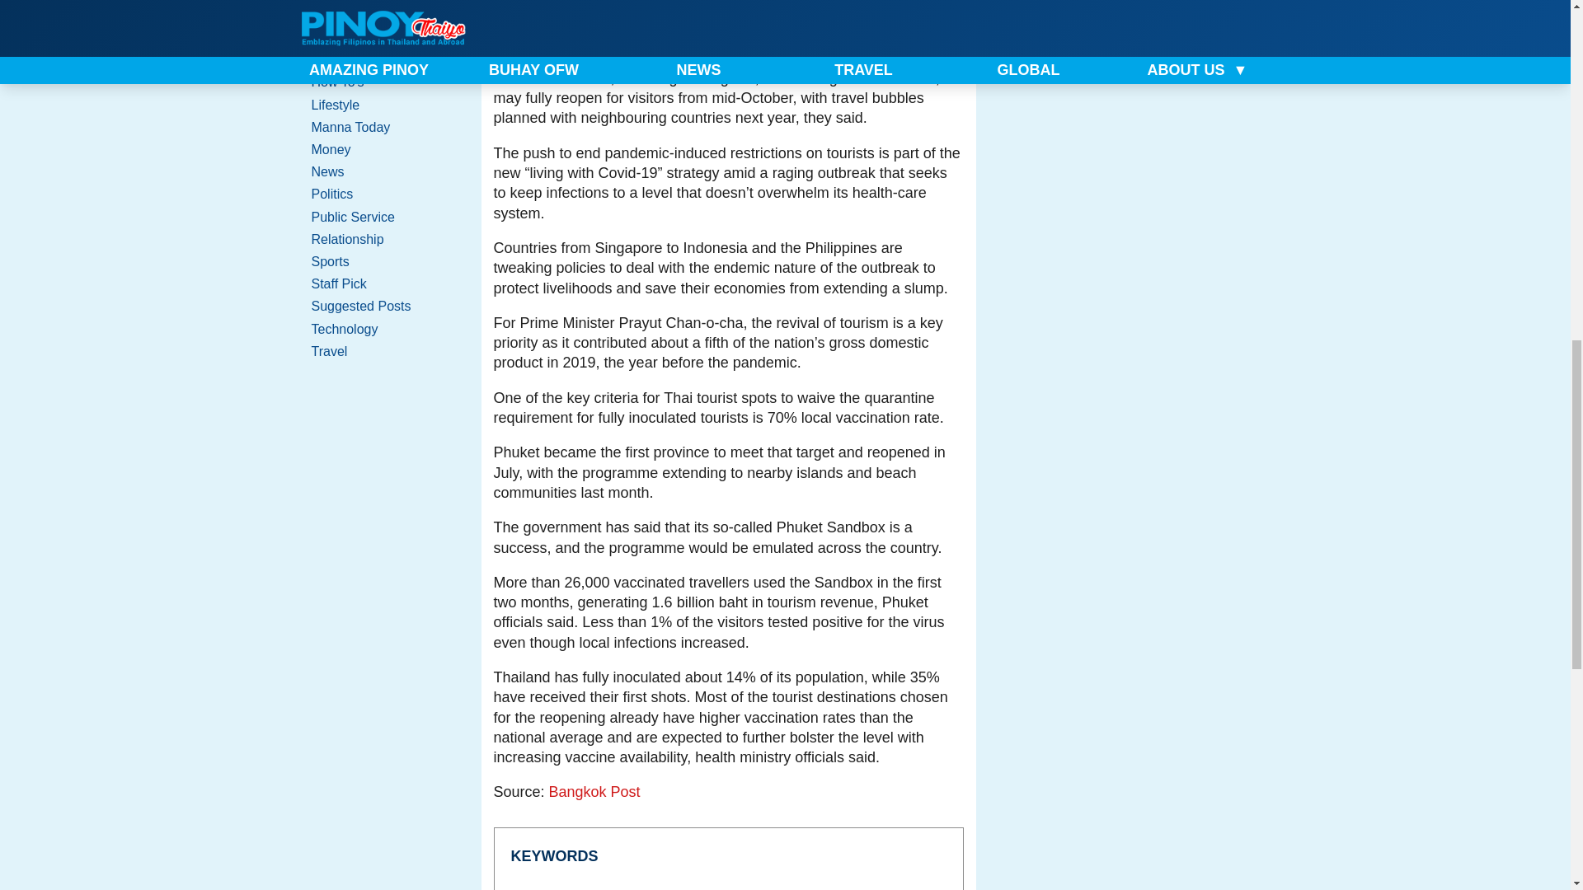  I want to click on View all posts in Events, so click(380, 2).